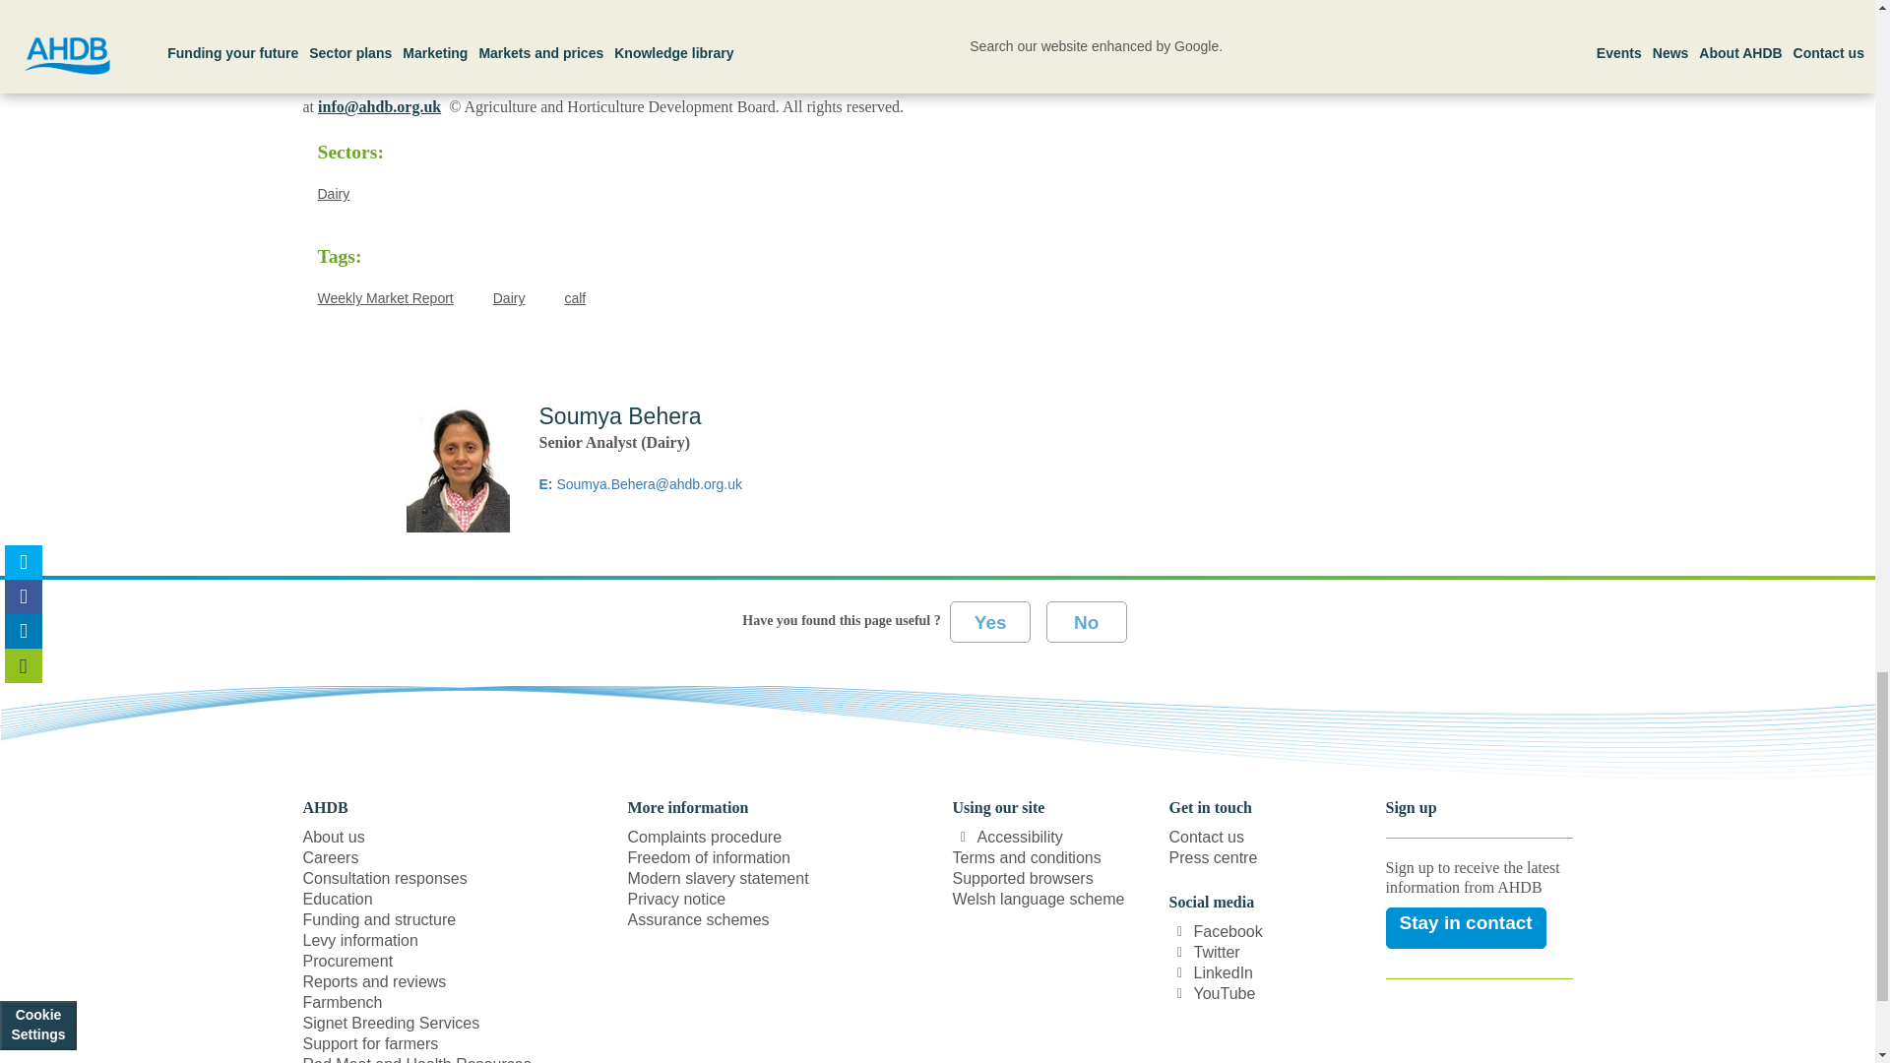 The width and height of the screenshot is (1890, 1063). Describe the element at coordinates (1087, 622) in the screenshot. I see `No` at that location.